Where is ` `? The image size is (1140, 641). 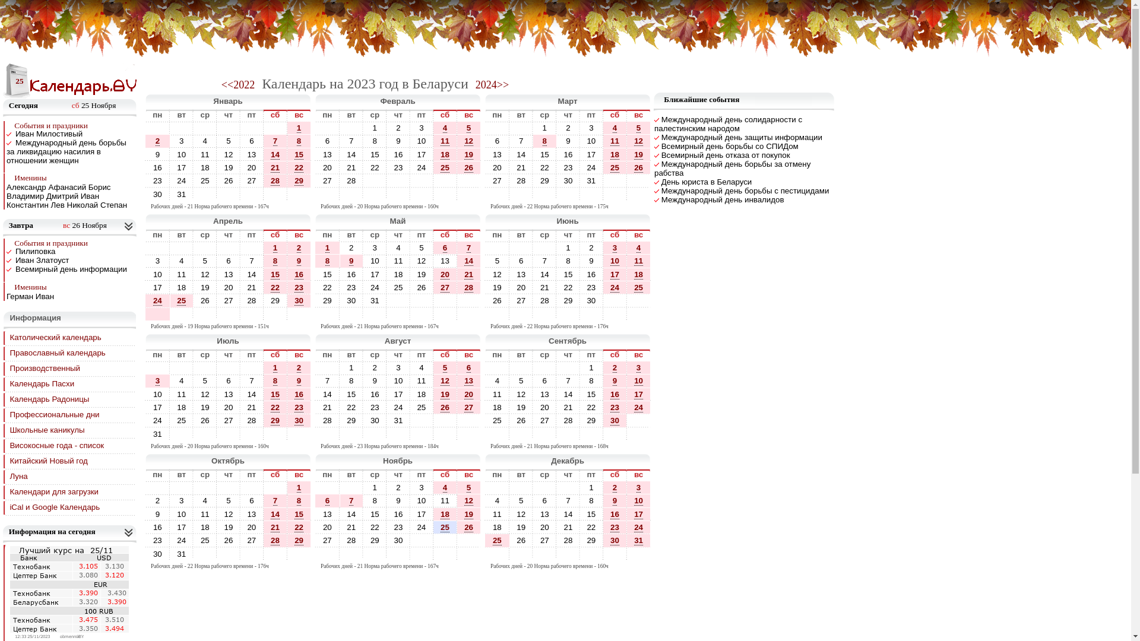   is located at coordinates (521, 554).